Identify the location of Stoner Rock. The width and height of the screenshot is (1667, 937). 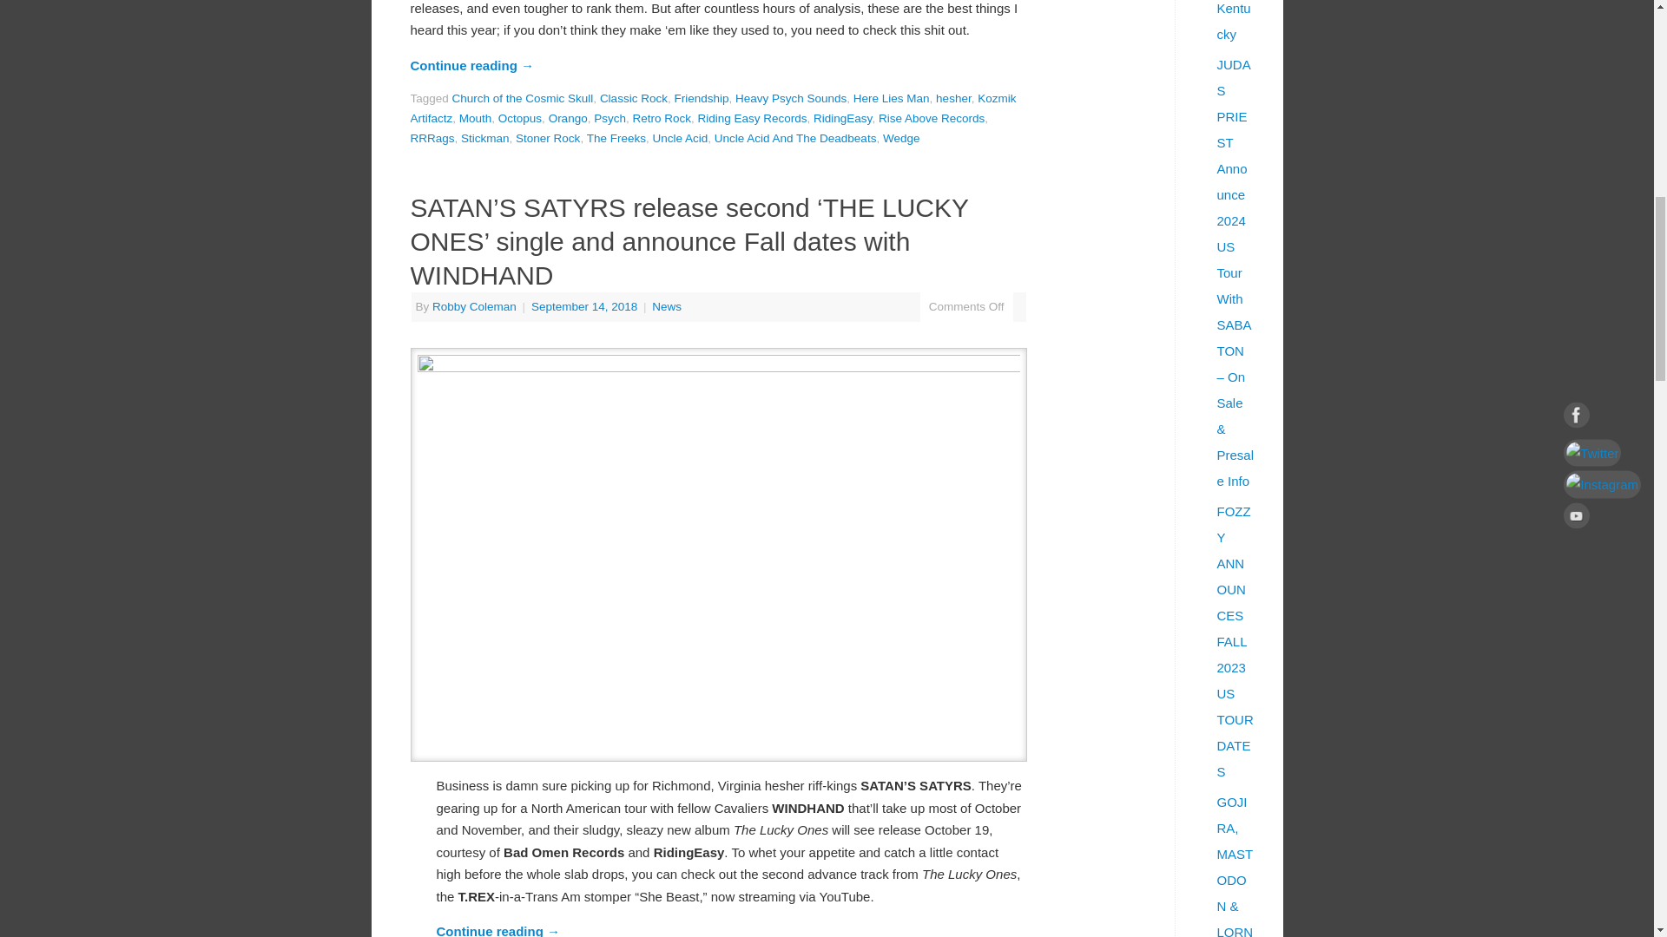
(547, 139).